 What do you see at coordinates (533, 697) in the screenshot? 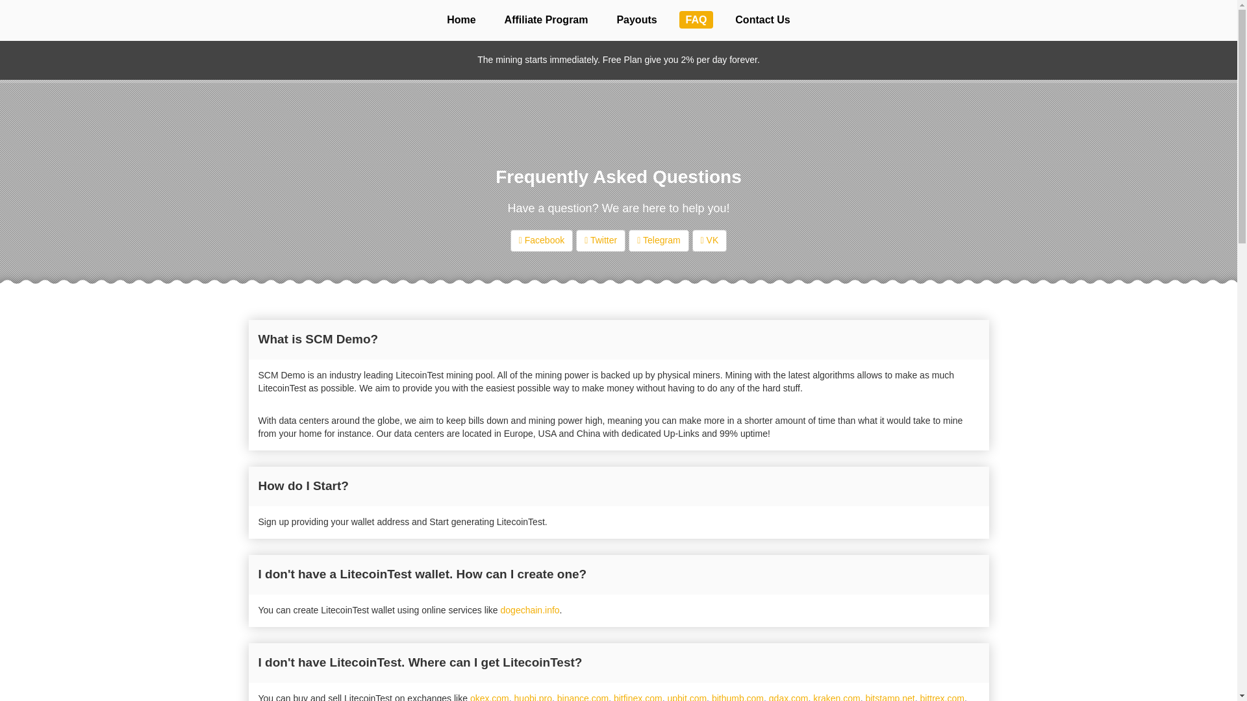
I see `huobi.pro` at bounding box center [533, 697].